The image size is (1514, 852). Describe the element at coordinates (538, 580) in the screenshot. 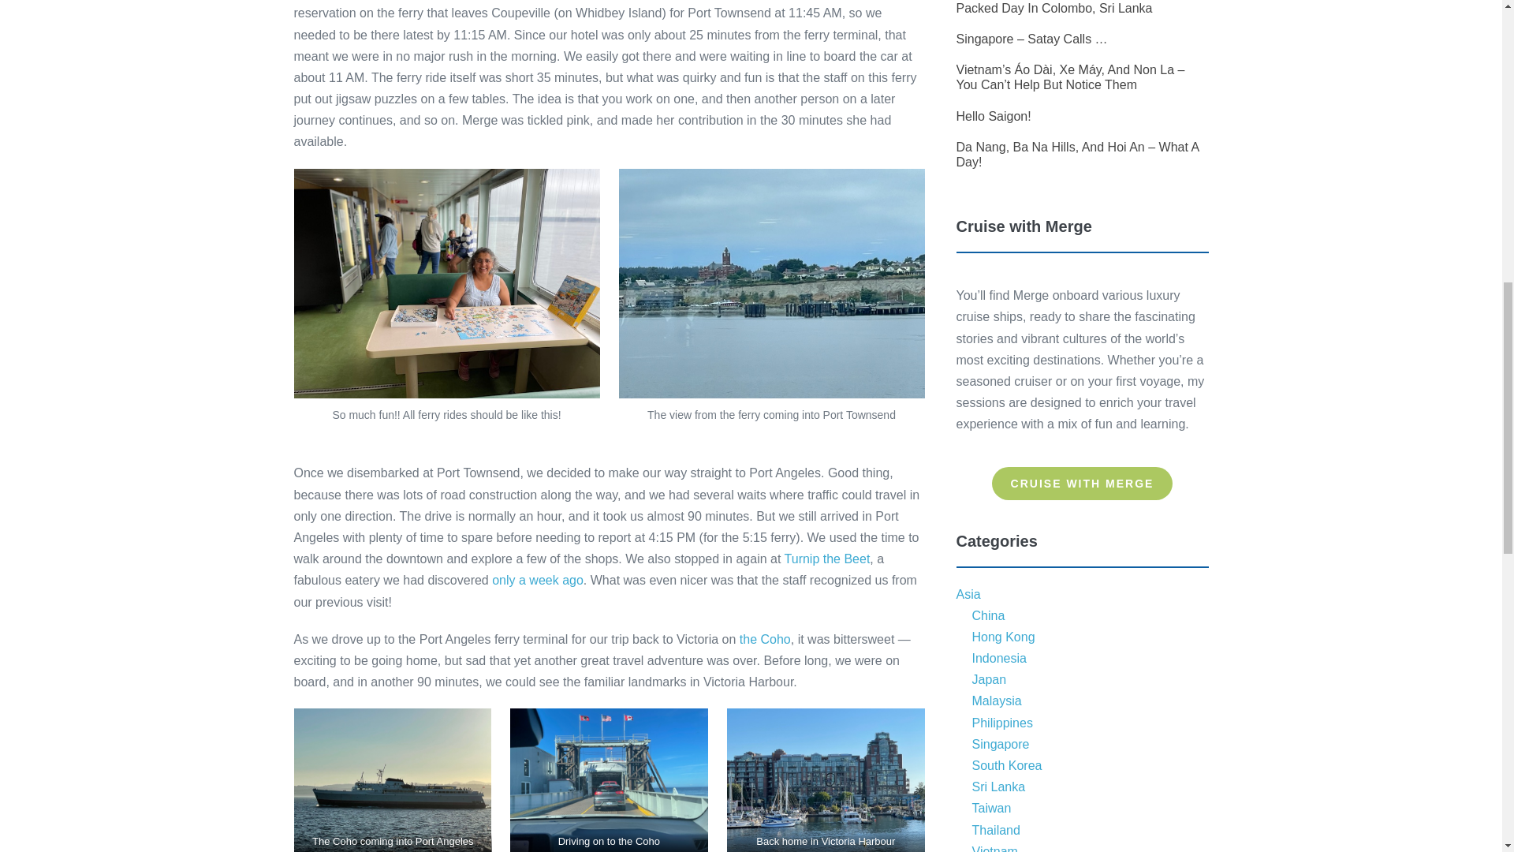

I see `only a week ago` at that location.